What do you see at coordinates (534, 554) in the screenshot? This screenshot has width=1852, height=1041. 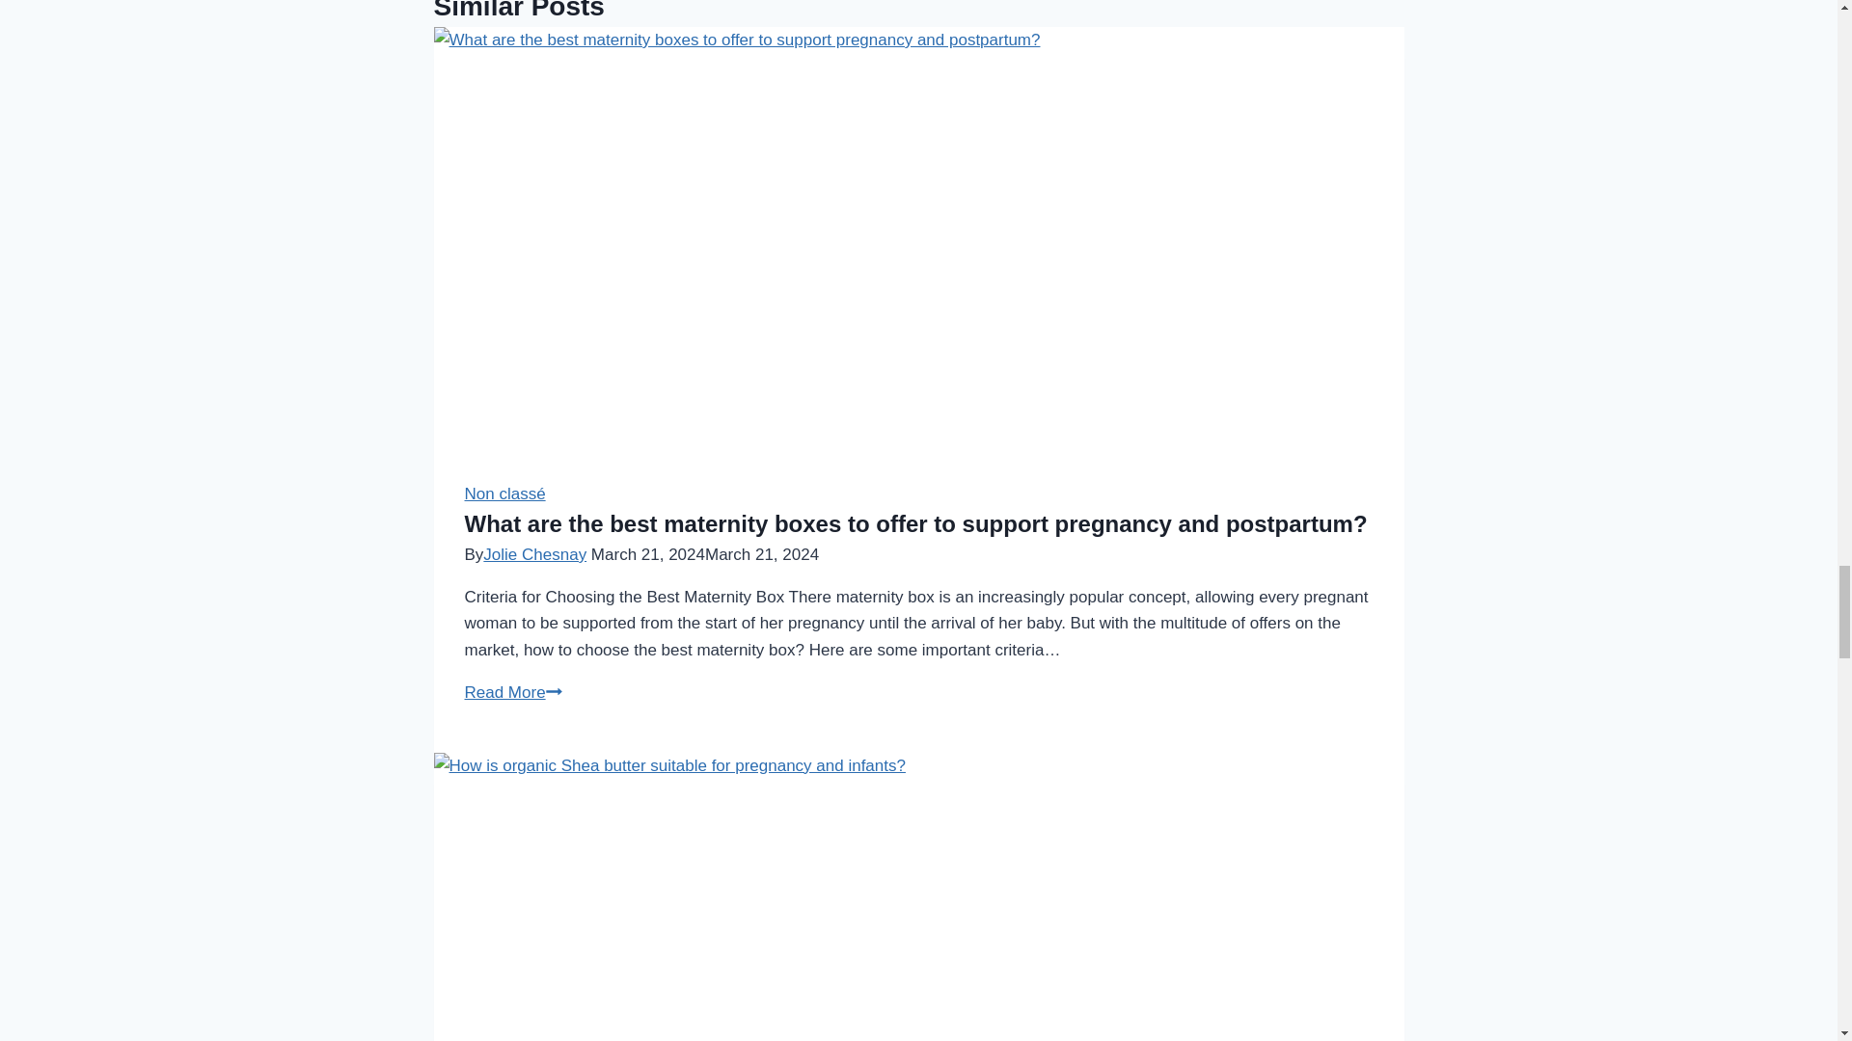 I see `Jolie Chesnay` at bounding box center [534, 554].